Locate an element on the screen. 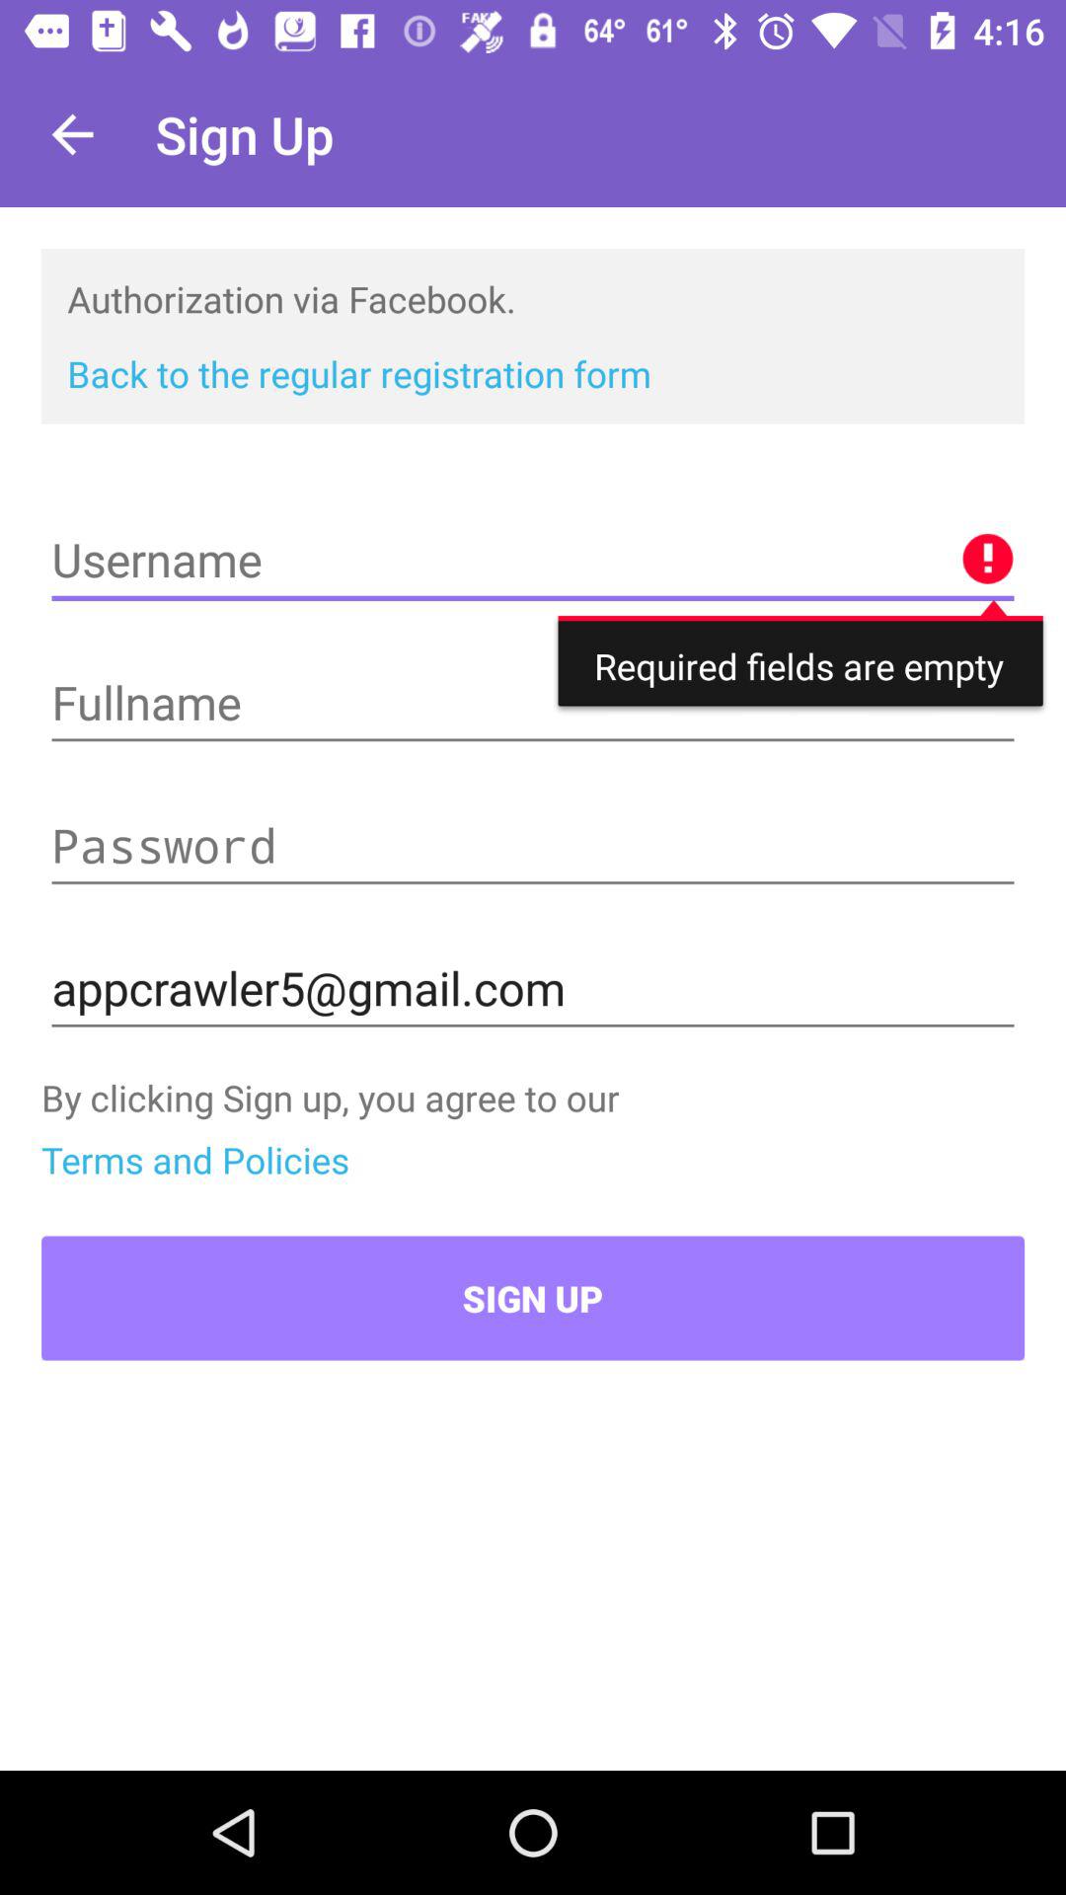 The height and width of the screenshot is (1895, 1066). enter your password is located at coordinates (533, 846).